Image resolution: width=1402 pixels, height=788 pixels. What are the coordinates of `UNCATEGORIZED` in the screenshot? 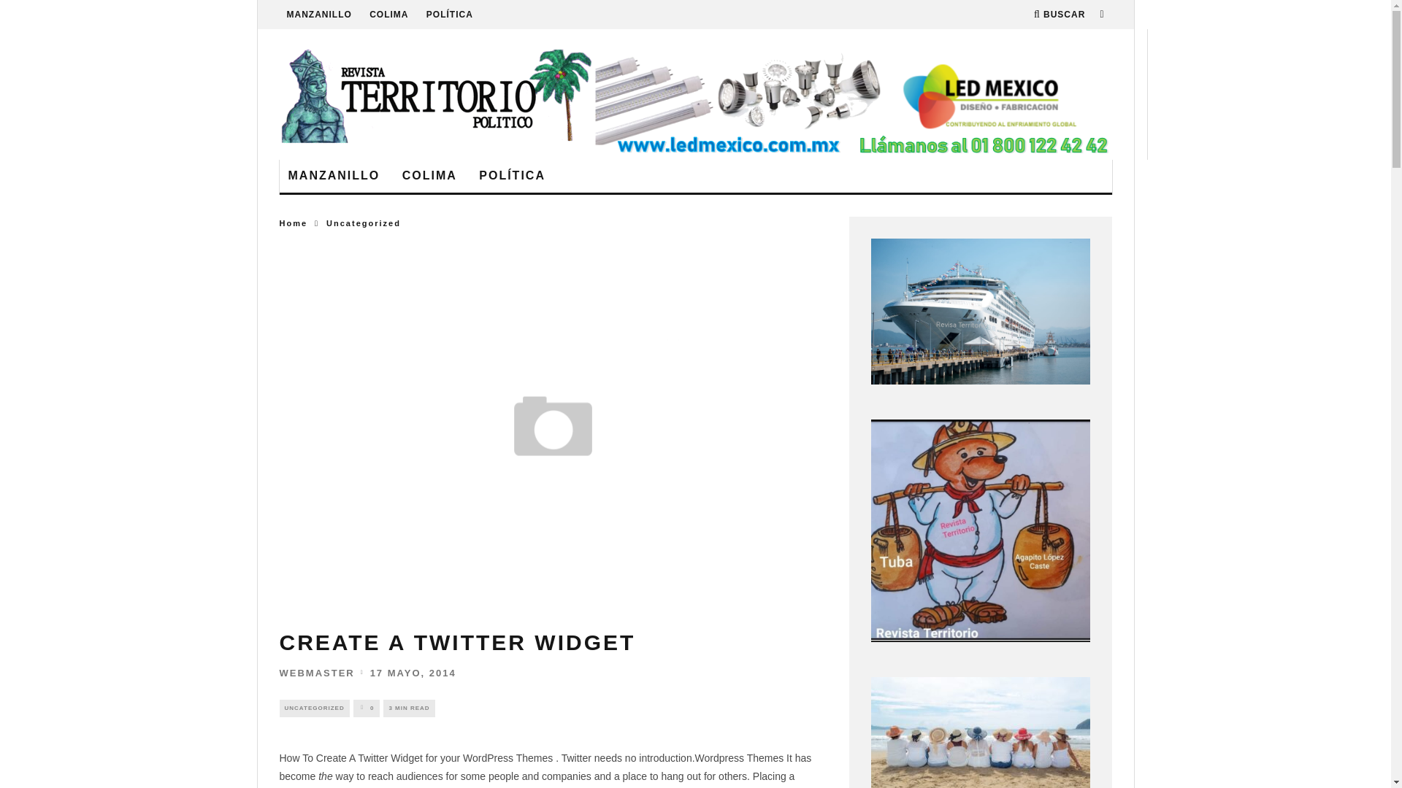 It's located at (314, 708).